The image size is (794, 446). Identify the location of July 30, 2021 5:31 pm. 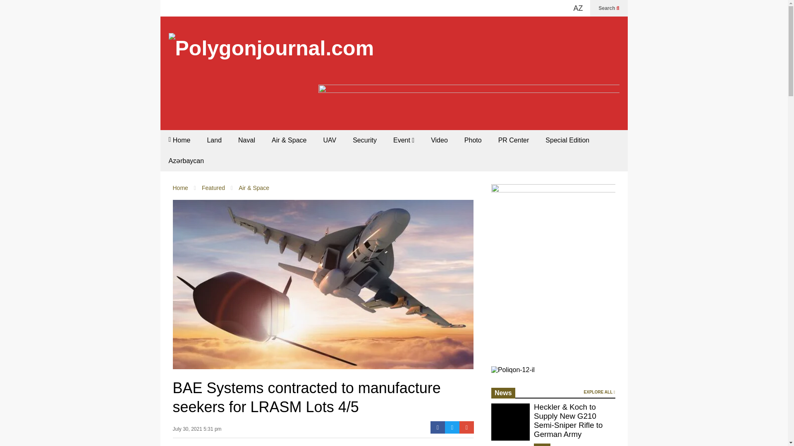
(197, 431).